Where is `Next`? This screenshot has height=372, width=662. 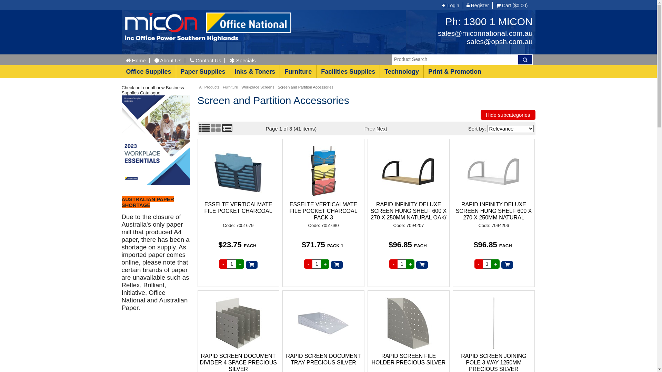 Next is located at coordinates (382, 128).